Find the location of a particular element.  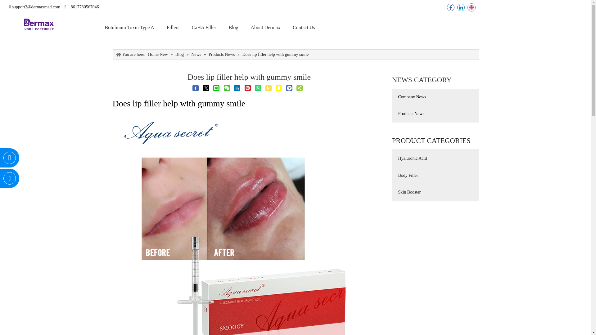

Instagram is located at coordinates (471, 7).